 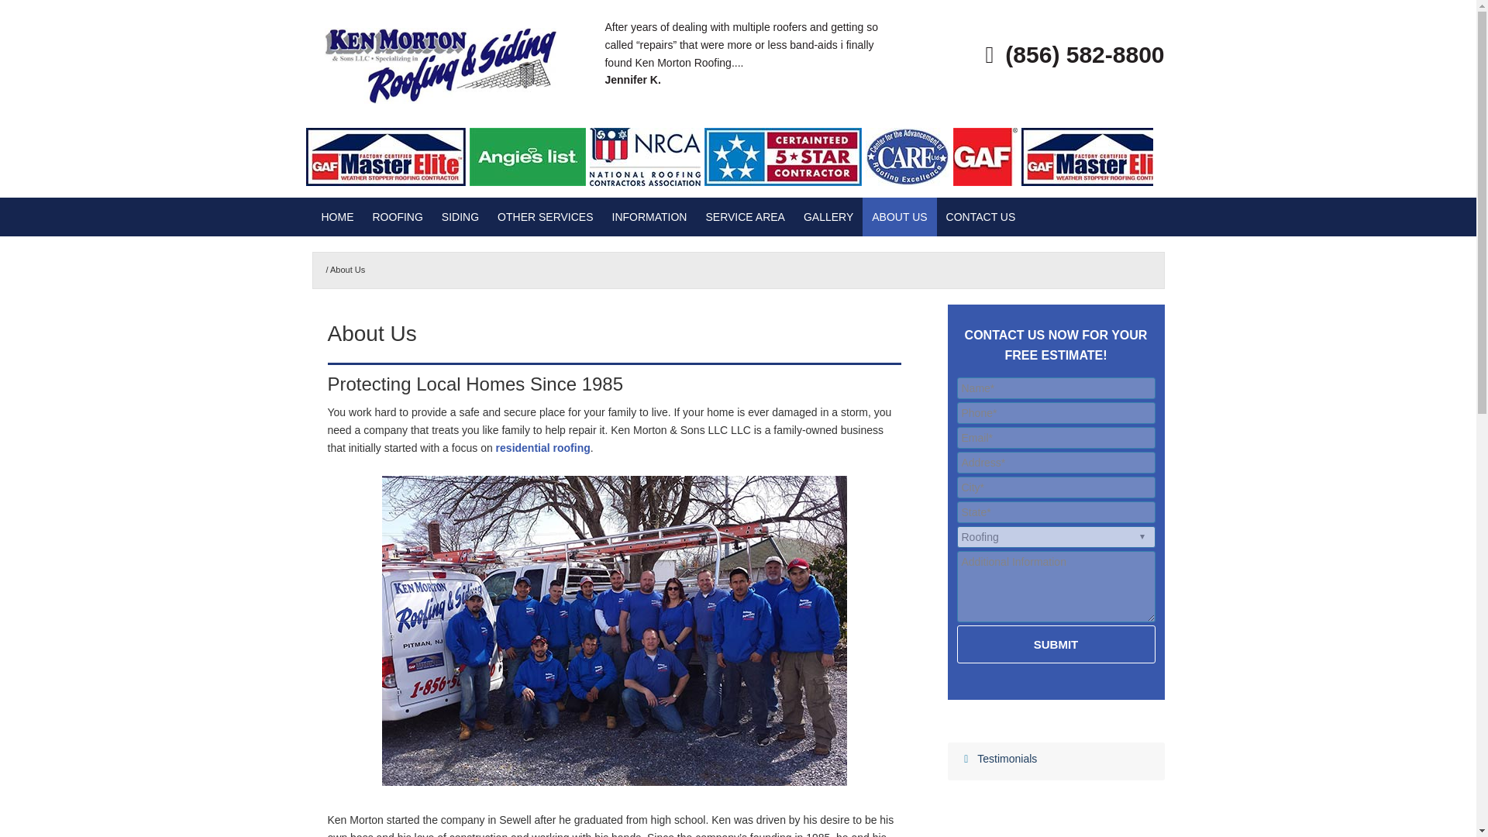 I want to click on residential roofing, so click(x=542, y=448).